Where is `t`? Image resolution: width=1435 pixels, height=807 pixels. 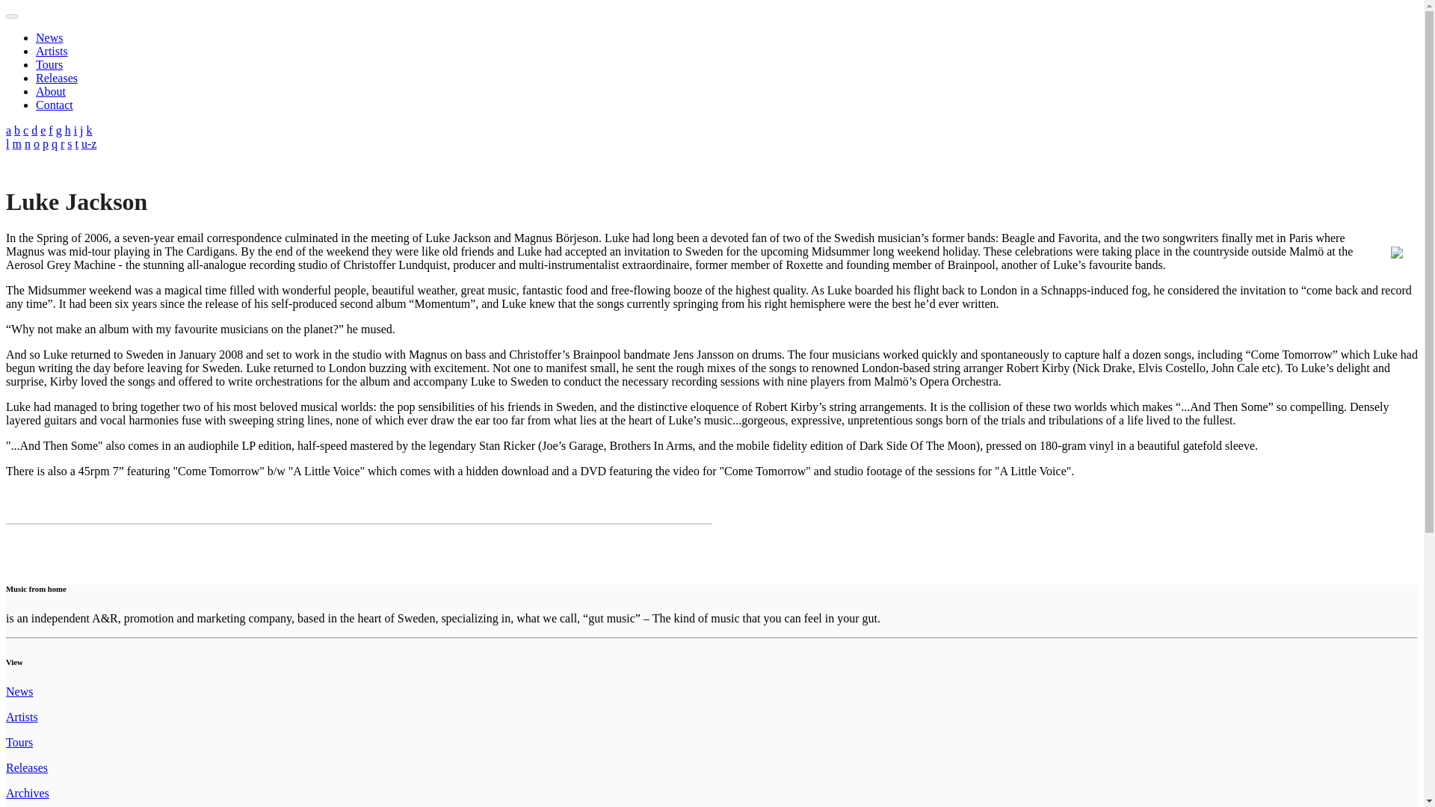 t is located at coordinates (75, 143).